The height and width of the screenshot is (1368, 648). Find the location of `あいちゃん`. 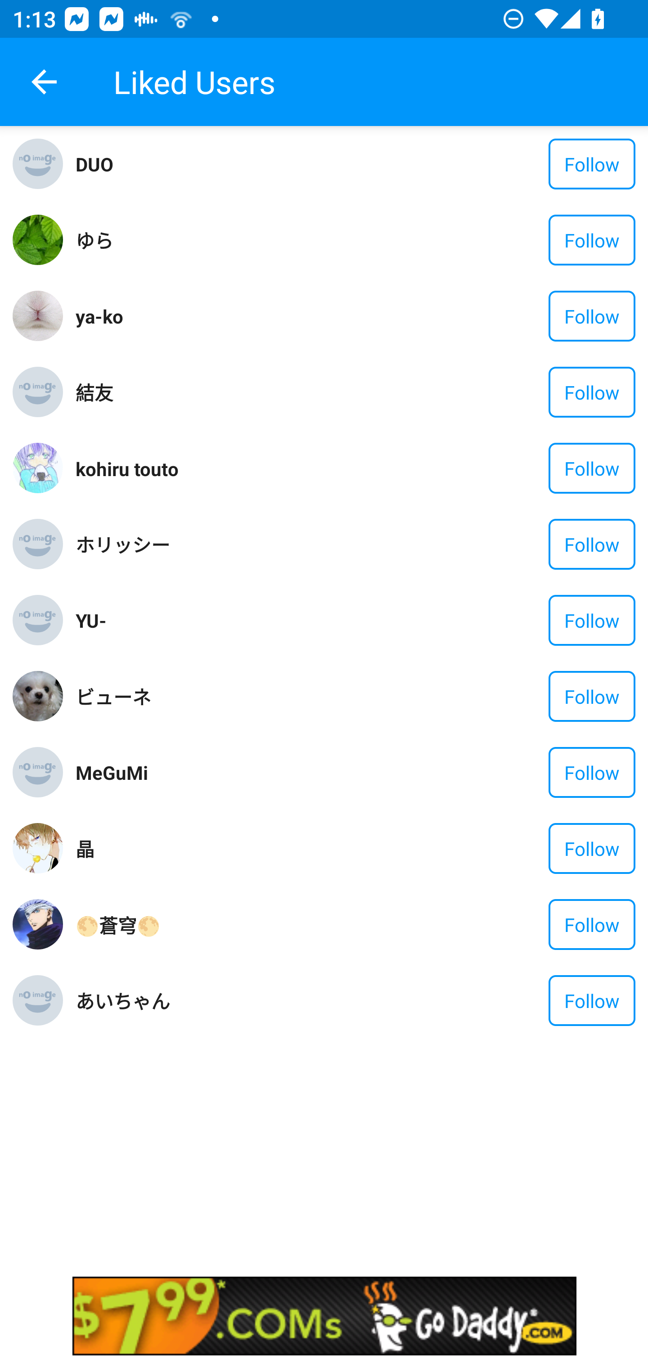

あいちゃん is located at coordinates (306, 1000).